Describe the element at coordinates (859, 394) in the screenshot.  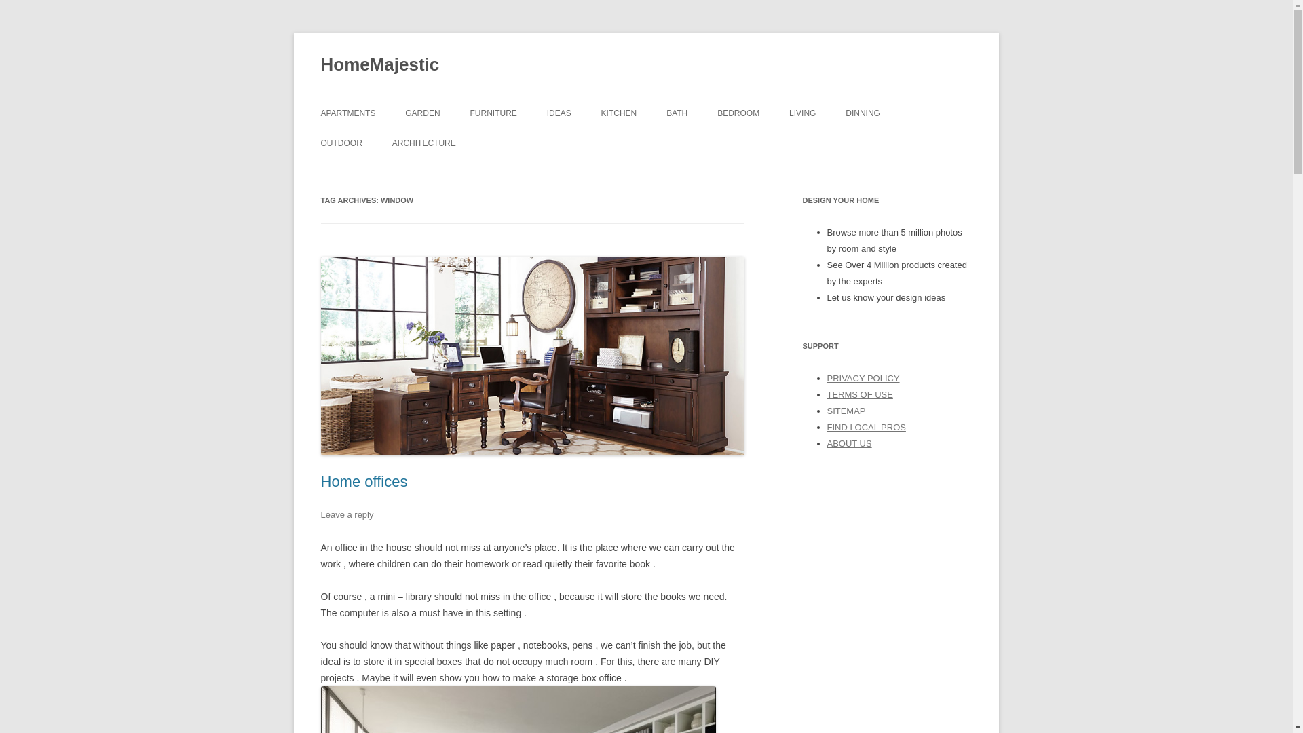
I see `TERMS OF USE` at that location.